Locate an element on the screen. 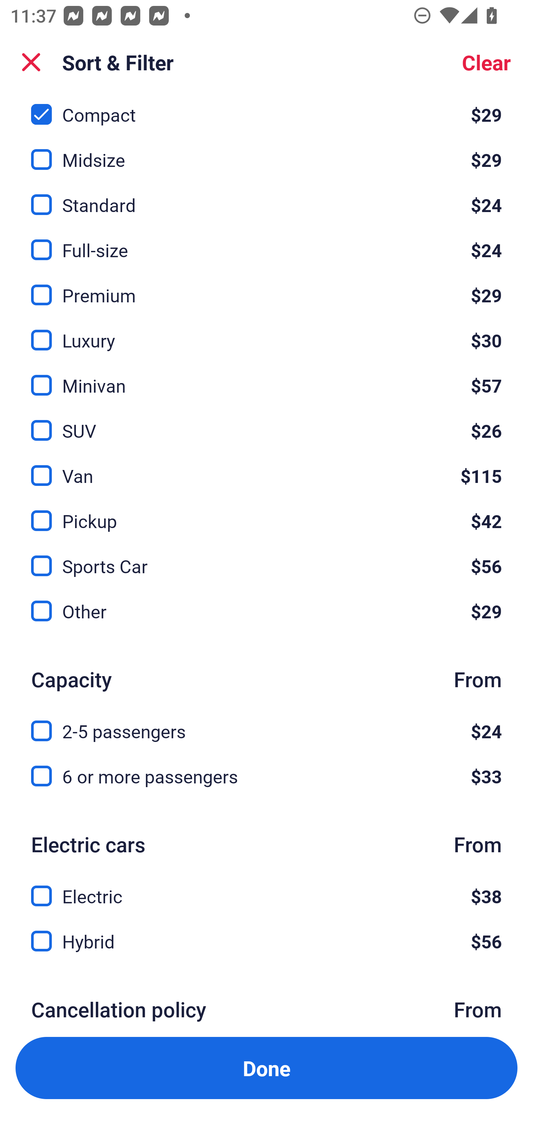 Image resolution: width=533 pixels, height=1125 pixels. SUV, $26 SUV $26 is located at coordinates (266, 422).